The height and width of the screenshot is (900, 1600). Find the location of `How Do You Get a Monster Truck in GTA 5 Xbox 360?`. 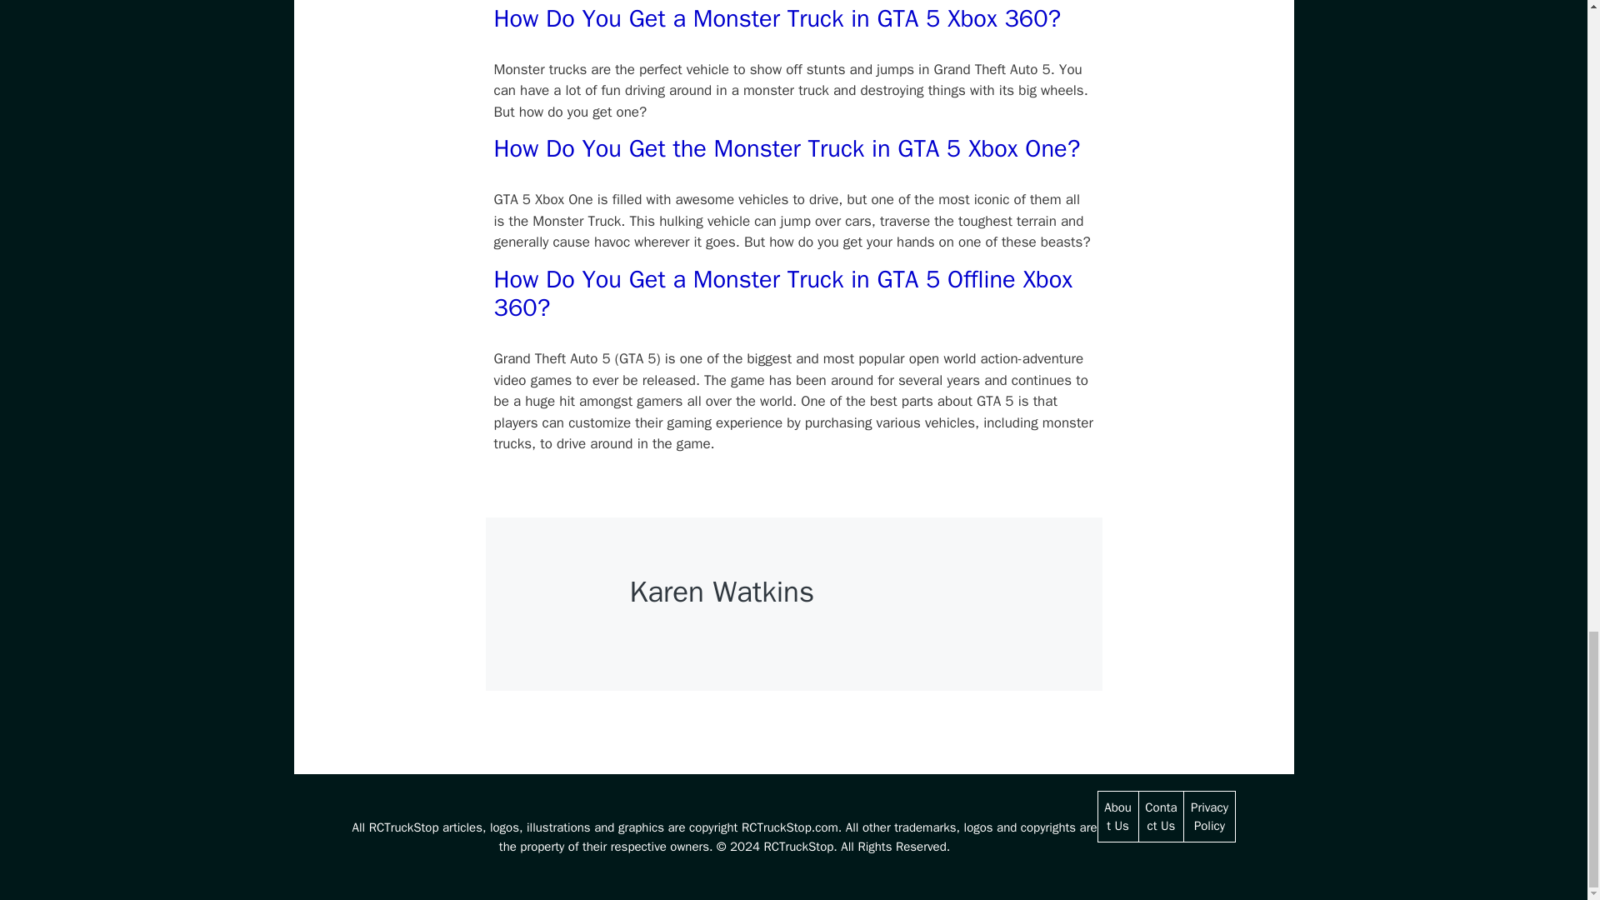

How Do You Get a Monster Truck in GTA 5 Xbox 360? is located at coordinates (777, 18).